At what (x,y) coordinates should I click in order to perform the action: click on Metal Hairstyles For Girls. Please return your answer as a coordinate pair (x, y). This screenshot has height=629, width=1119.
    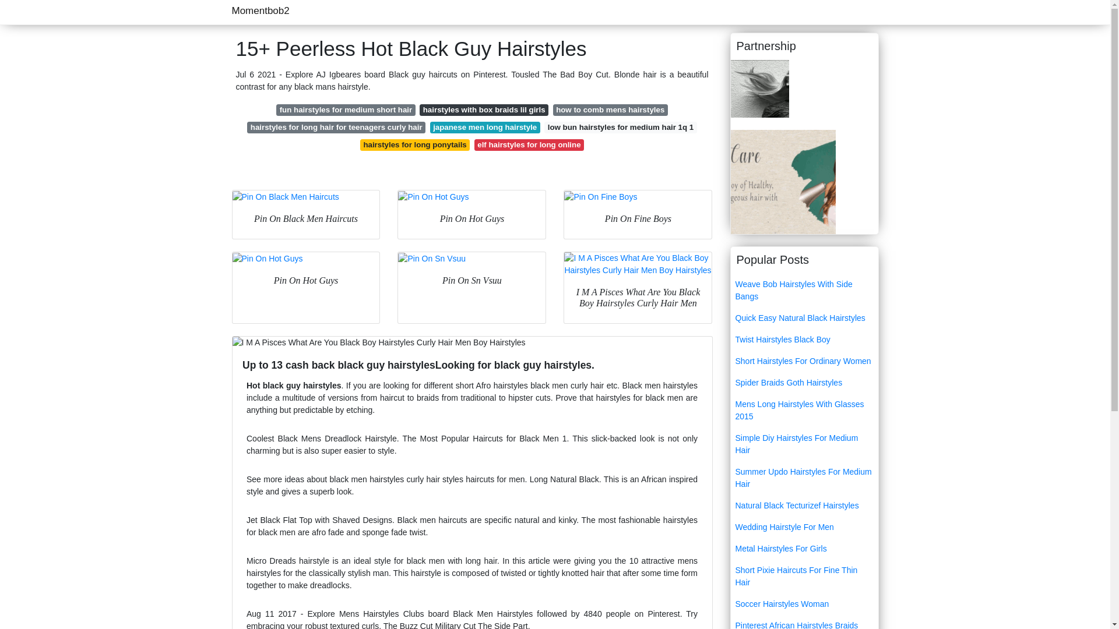
    Looking at the image, I should click on (804, 549).